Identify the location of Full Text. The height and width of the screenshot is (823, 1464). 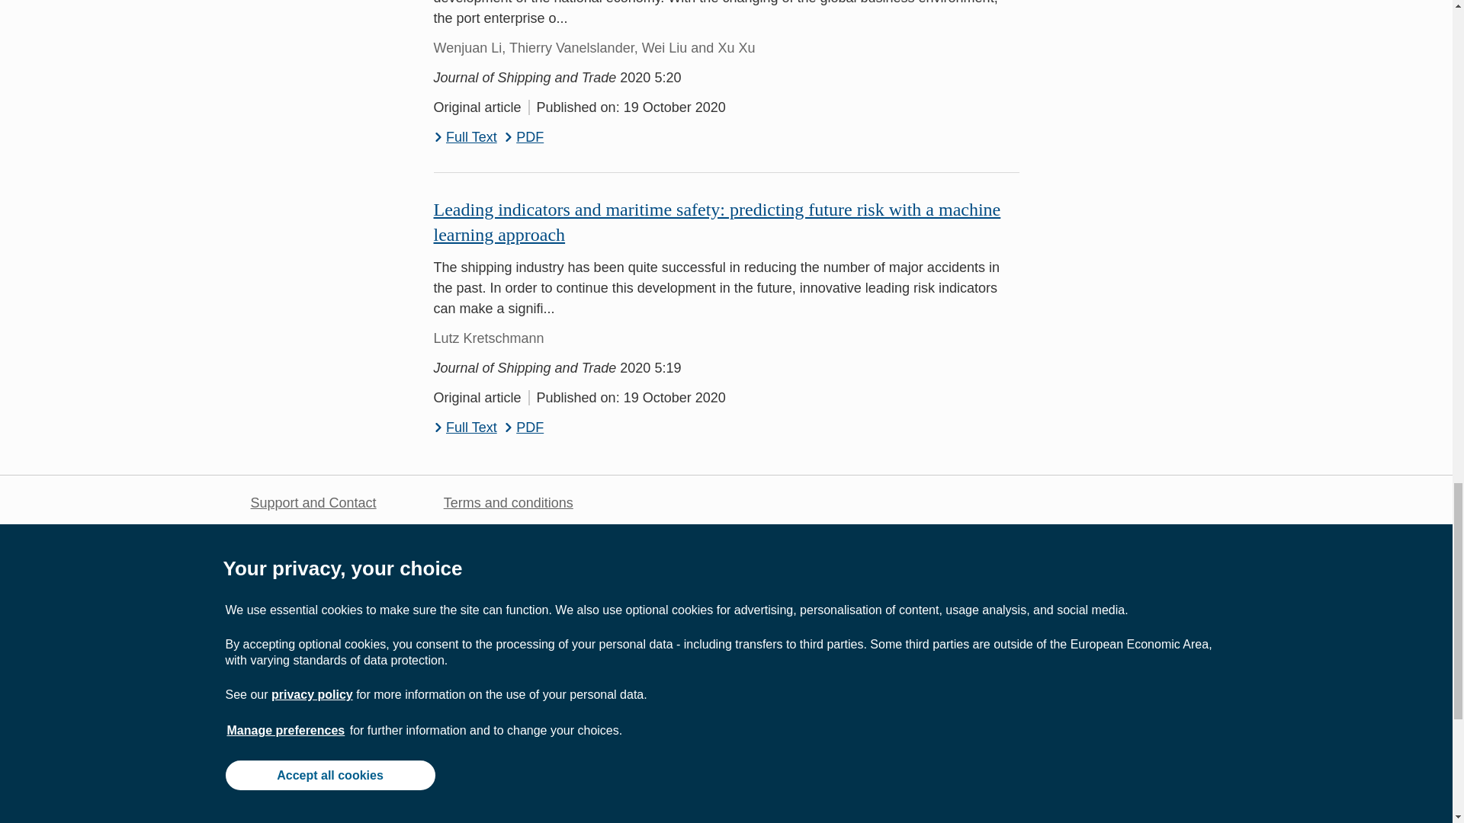
(464, 427).